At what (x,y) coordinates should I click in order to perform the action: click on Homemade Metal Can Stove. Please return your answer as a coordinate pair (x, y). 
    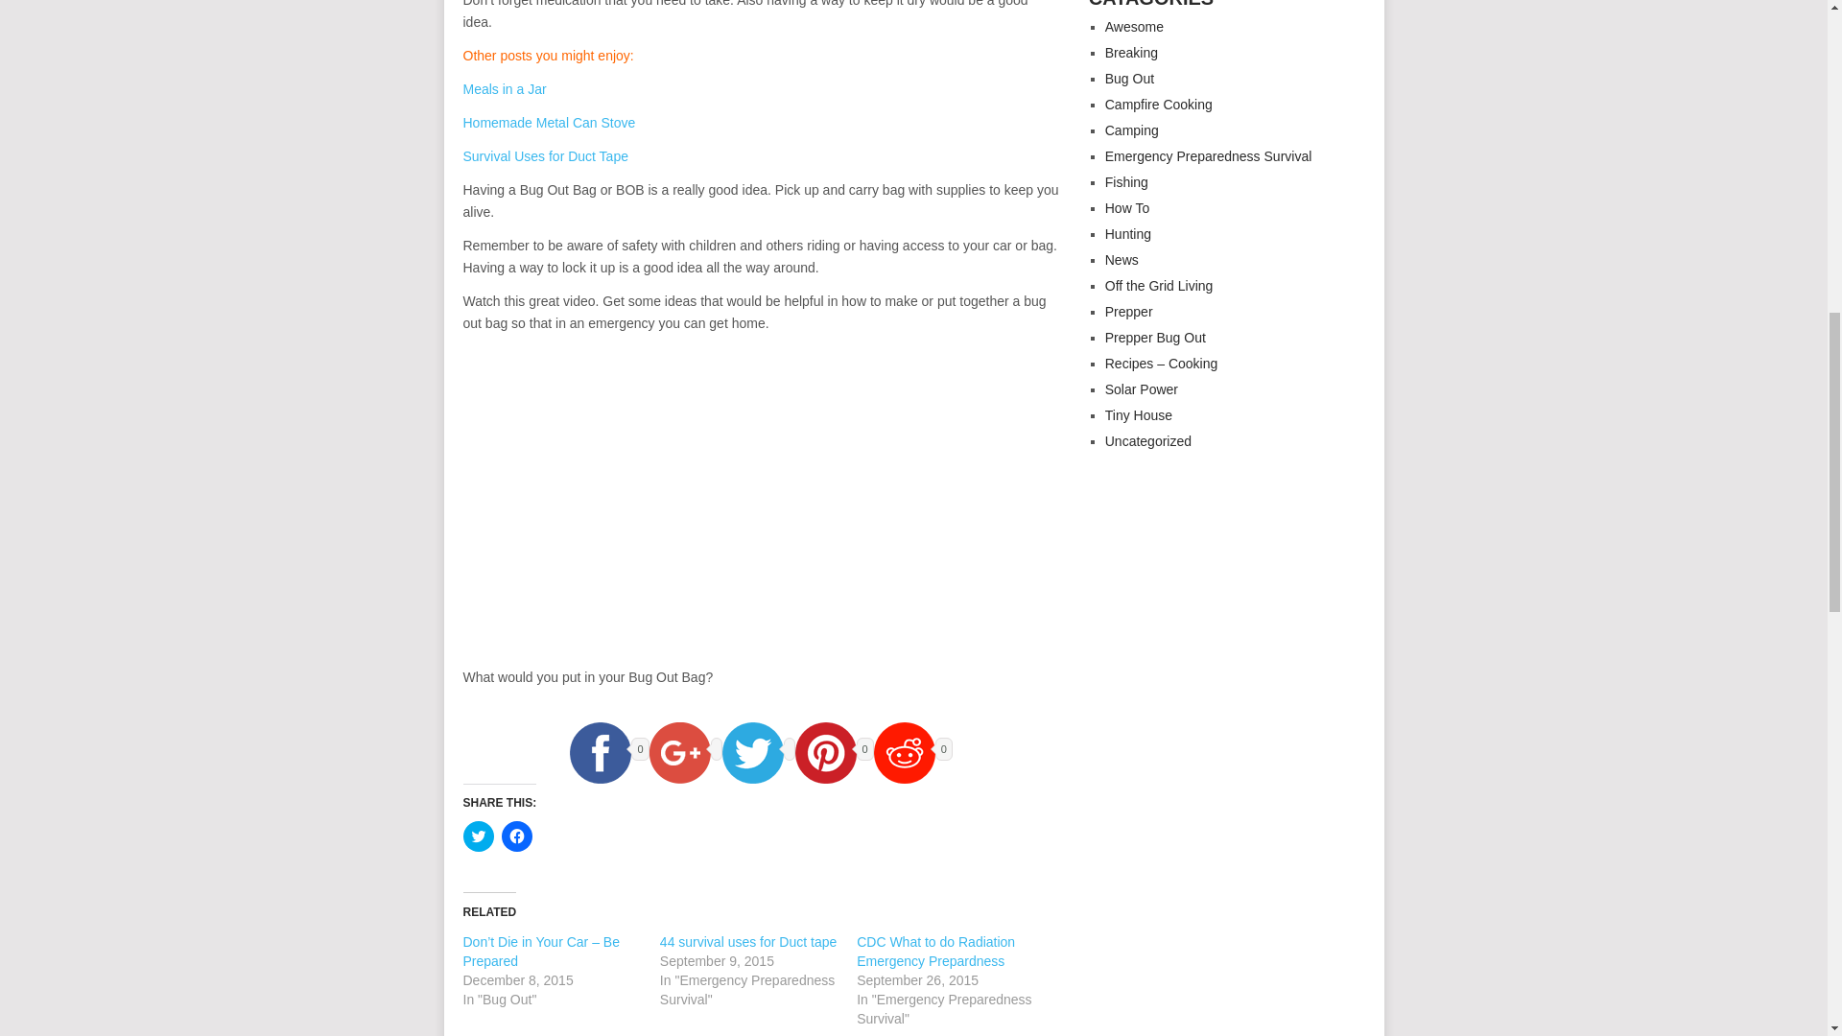
    Looking at the image, I should click on (549, 123).